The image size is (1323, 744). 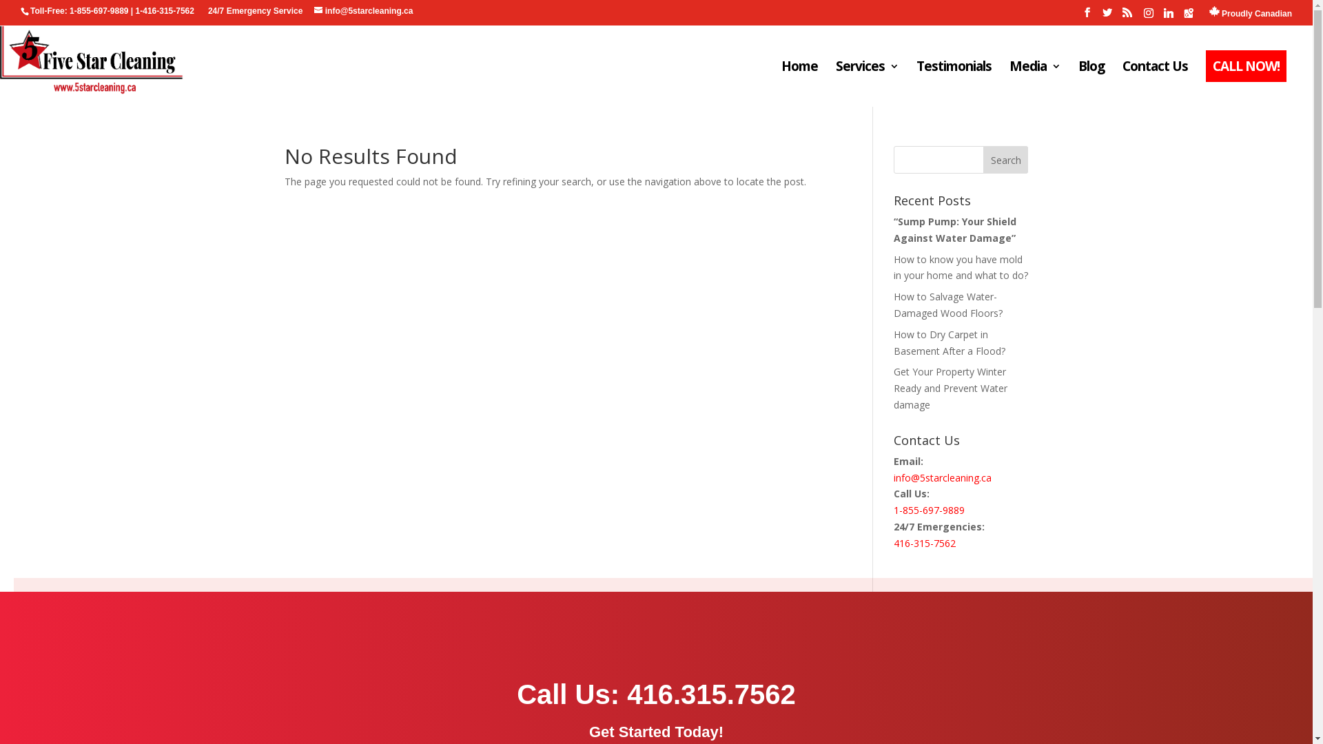 I want to click on How to Salvage Water-Damaged Wood Floors?, so click(x=948, y=304).